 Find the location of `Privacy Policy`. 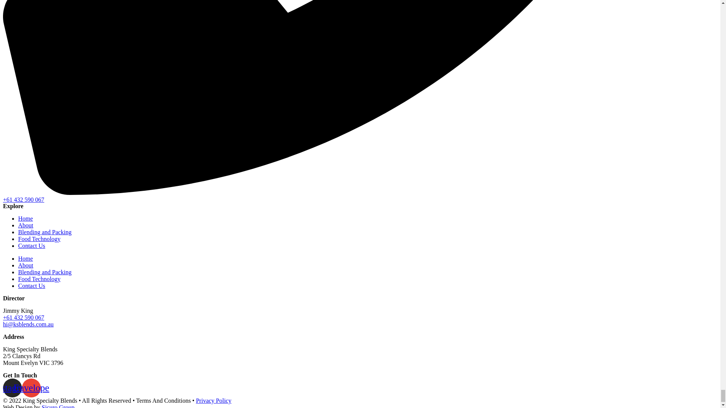

Privacy Policy is located at coordinates (214, 400).